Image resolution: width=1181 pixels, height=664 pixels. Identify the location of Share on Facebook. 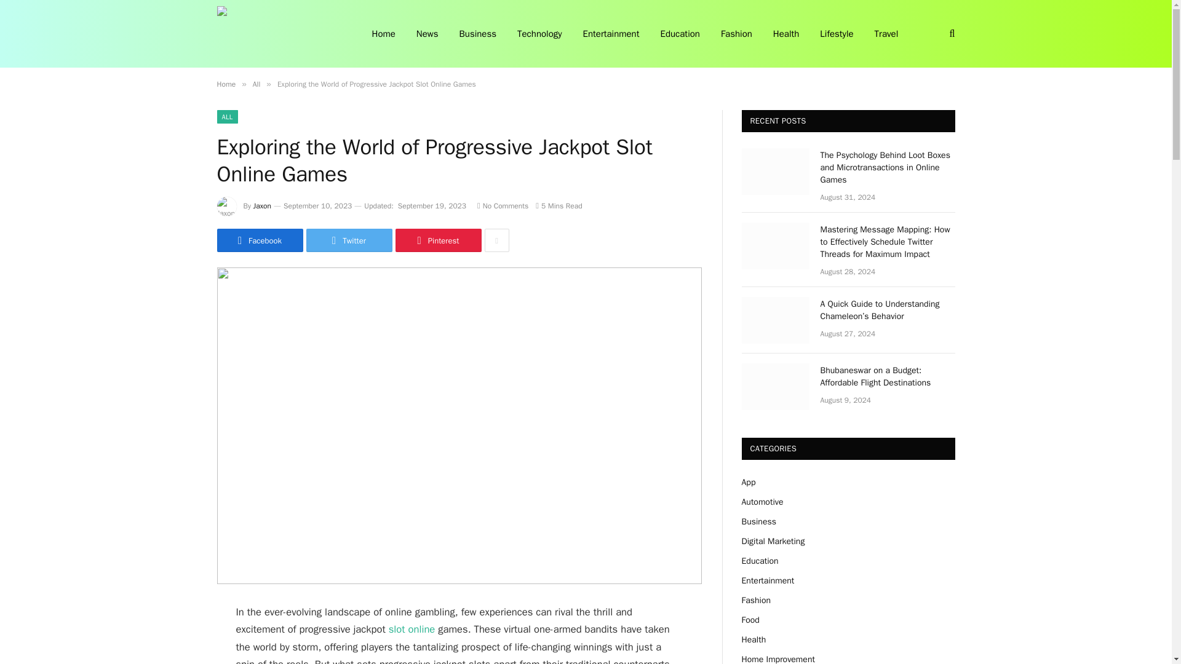
(259, 240).